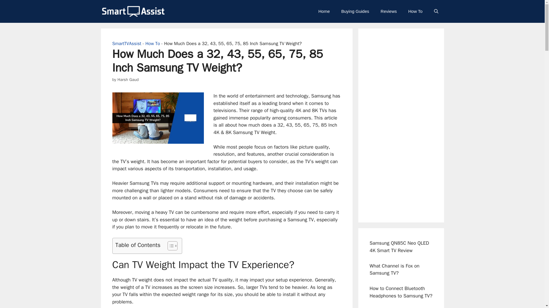 The width and height of the screenshot is (549, 308). What do you see at coordinates (399, 247) in the screenshot?
I see `Samsung QN85C Neo QLED 4K Smart TV Review` at bounding box center [399, 247].